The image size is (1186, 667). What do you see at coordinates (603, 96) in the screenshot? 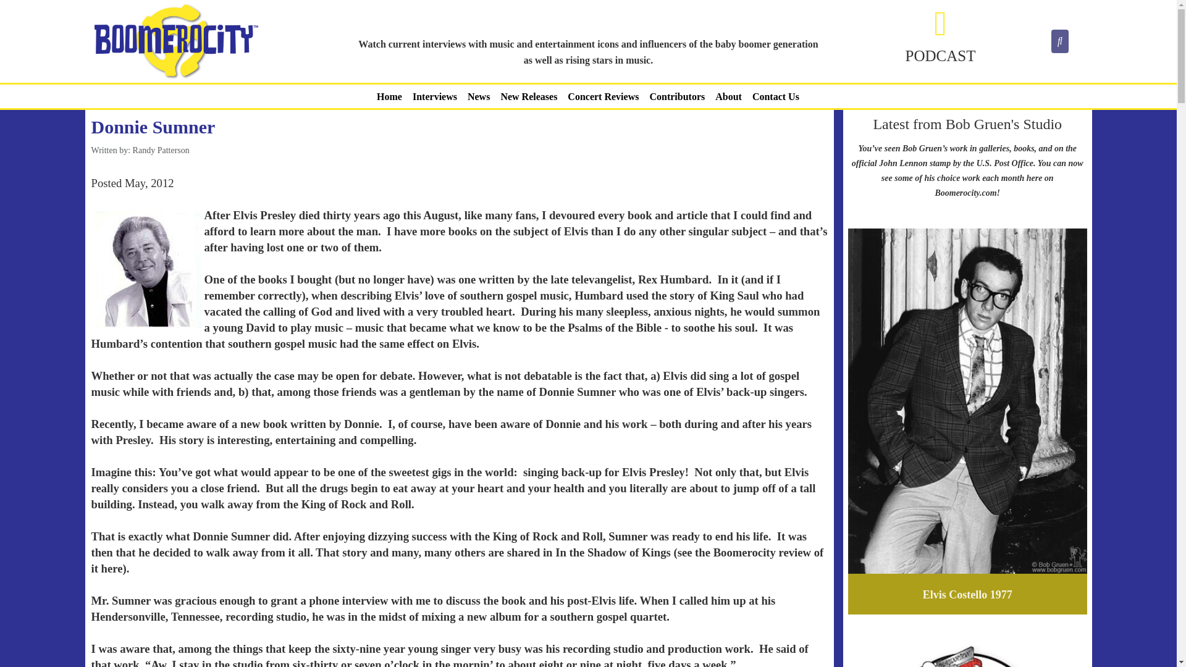
I see `Concert Reviews` at bounding box center [603, 96].